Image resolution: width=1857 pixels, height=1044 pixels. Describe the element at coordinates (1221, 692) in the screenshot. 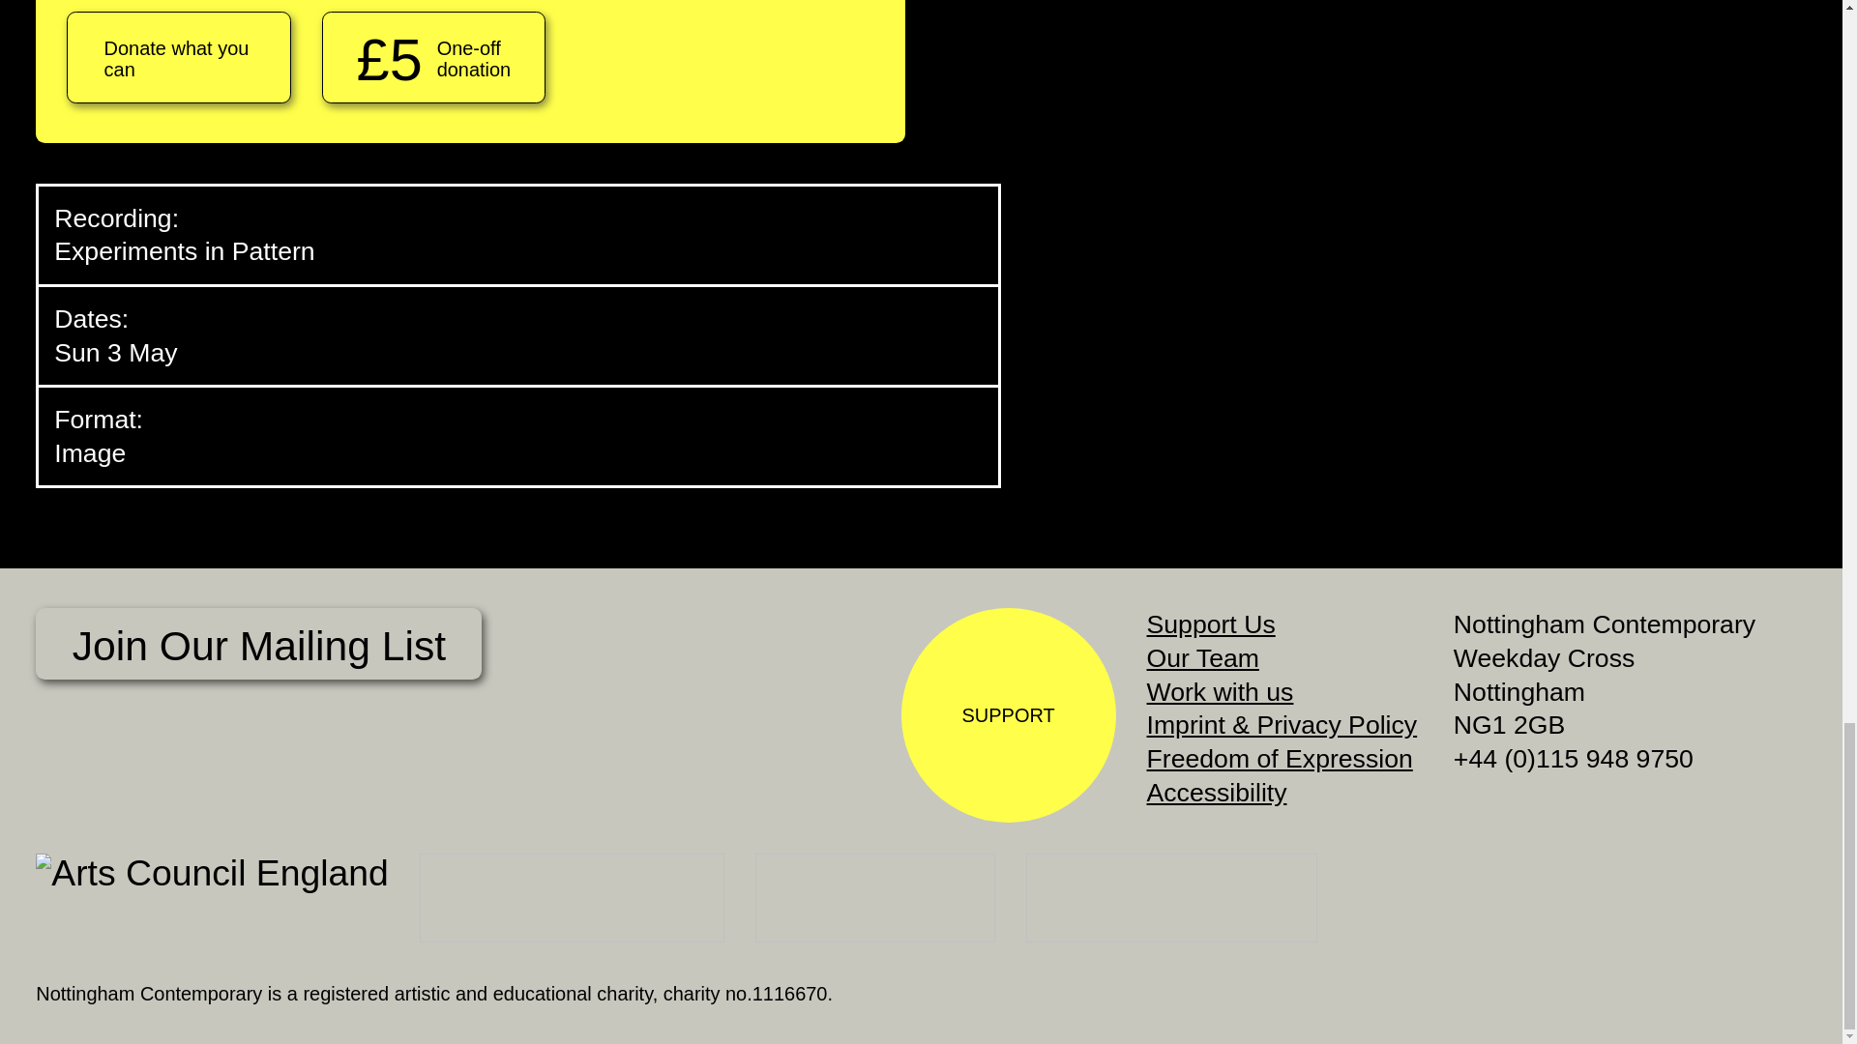

I see `Work with us` at that location.